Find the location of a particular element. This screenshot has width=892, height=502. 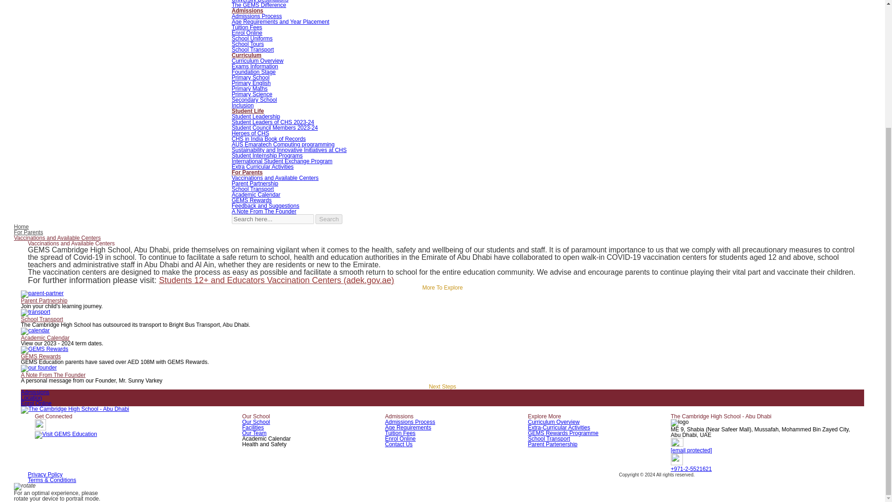

Tuition Fees is located at coordinates (247, 27).